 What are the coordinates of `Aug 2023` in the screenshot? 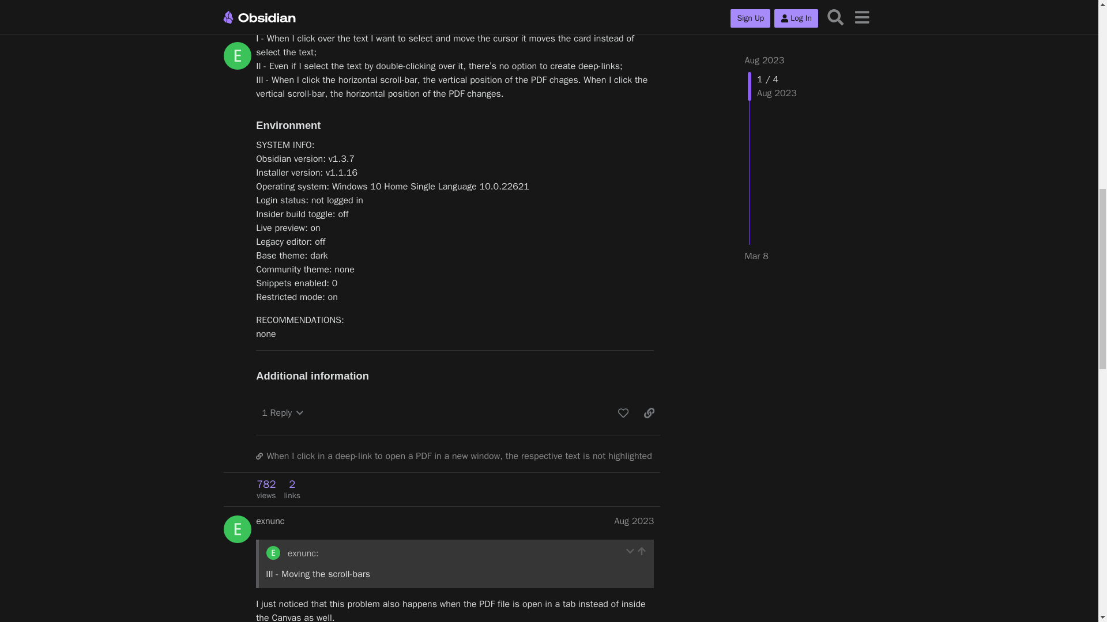 It's located at (634, 521).